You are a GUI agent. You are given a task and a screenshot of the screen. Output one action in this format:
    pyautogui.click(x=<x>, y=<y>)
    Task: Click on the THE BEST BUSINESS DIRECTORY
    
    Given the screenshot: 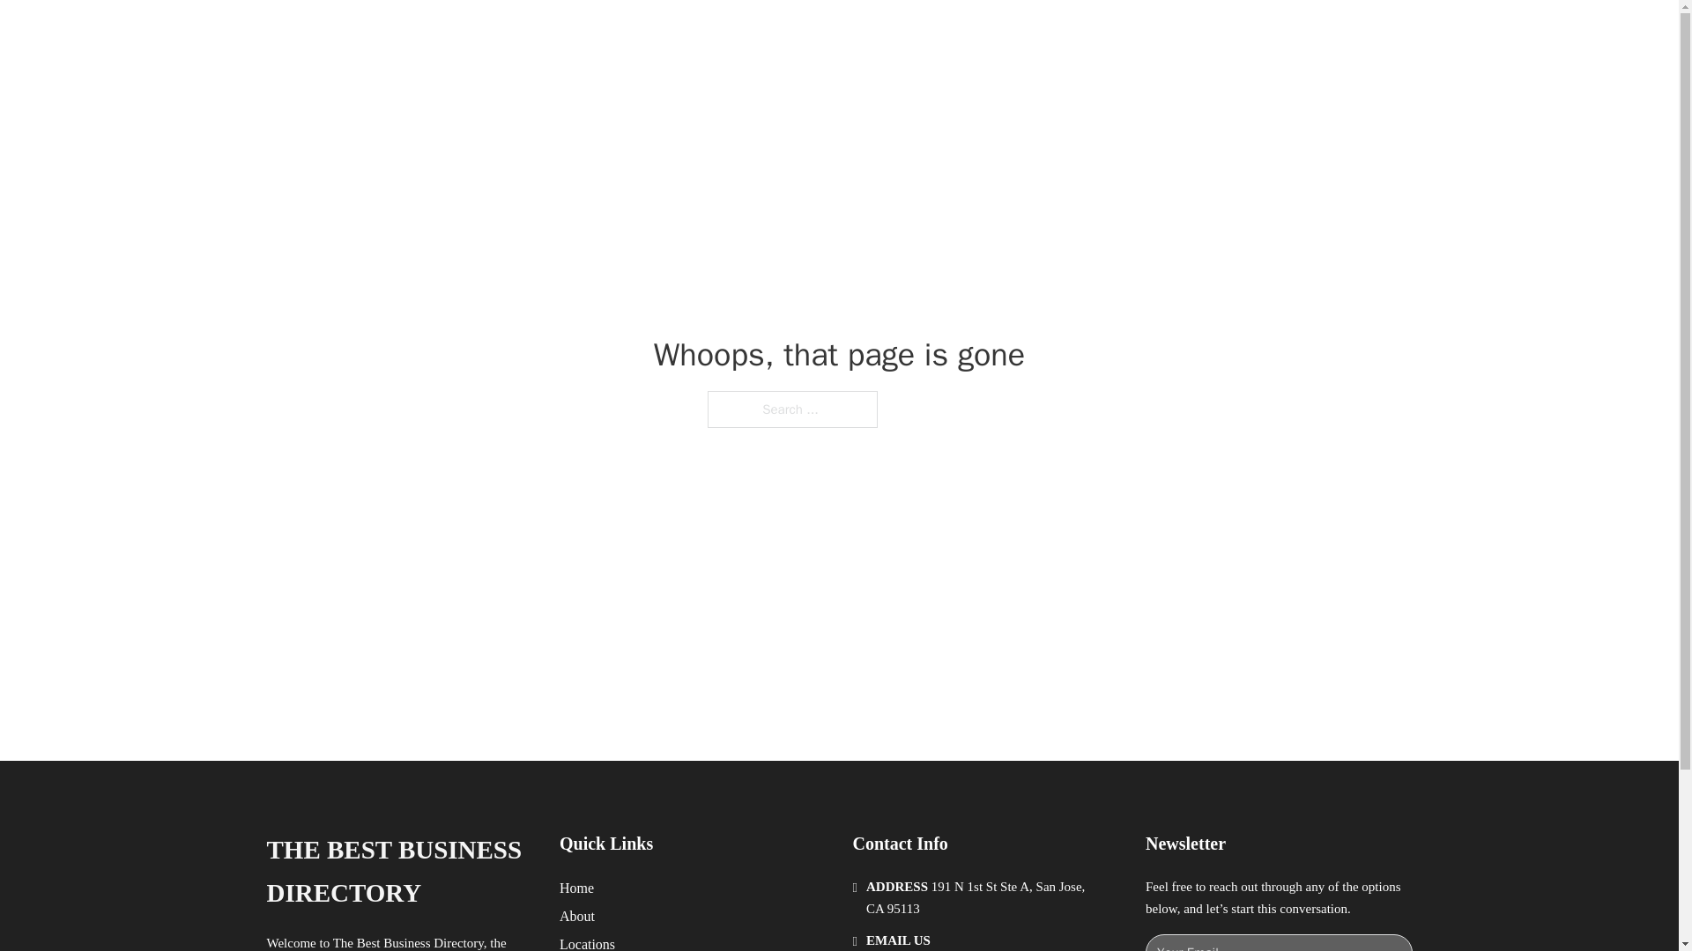 What is the action you would take?
    pyautogui.click(x=545, y=33)
    